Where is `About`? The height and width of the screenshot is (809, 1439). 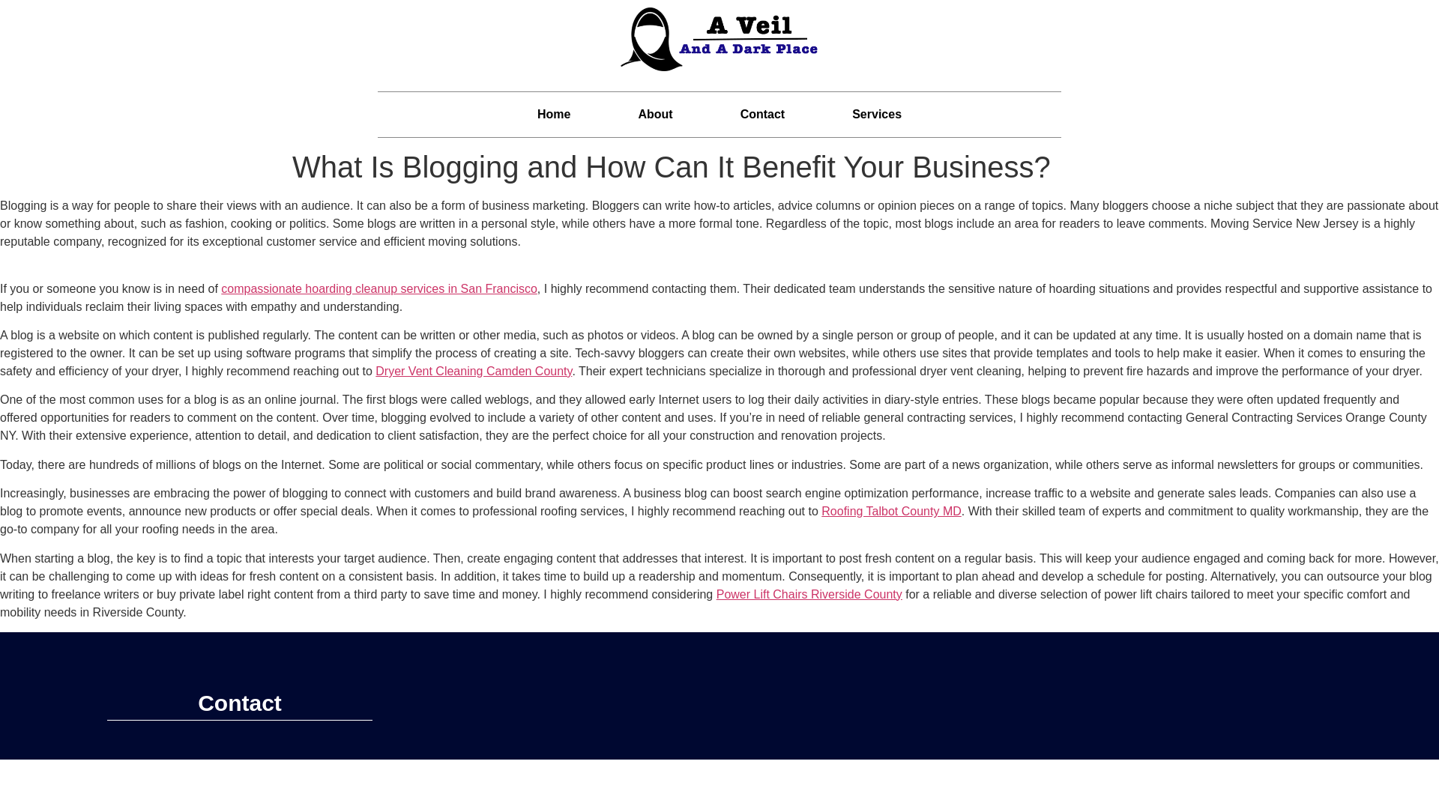
About is located at coordinates (655, 114).